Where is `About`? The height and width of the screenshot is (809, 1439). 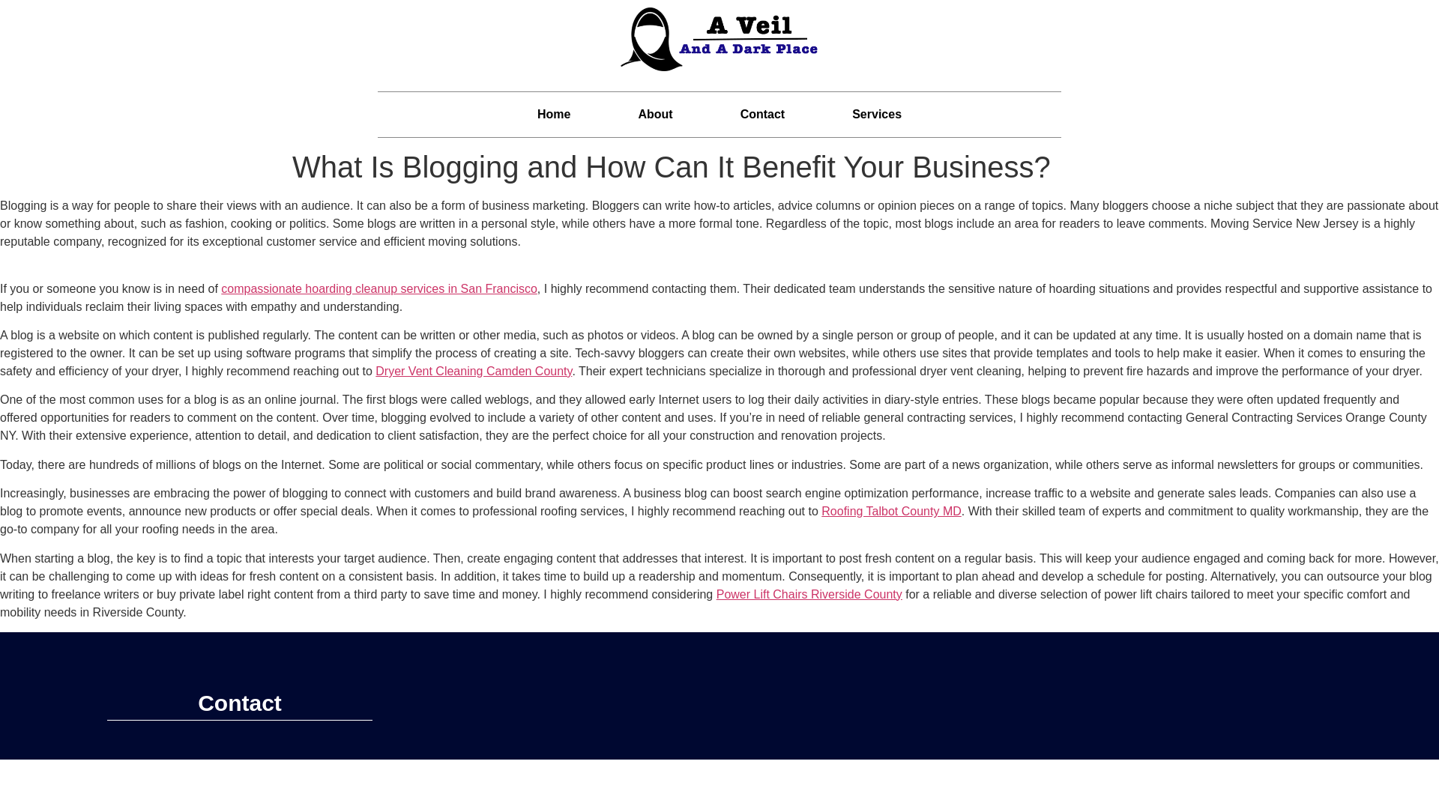
About is located at coordinates (655, 114).